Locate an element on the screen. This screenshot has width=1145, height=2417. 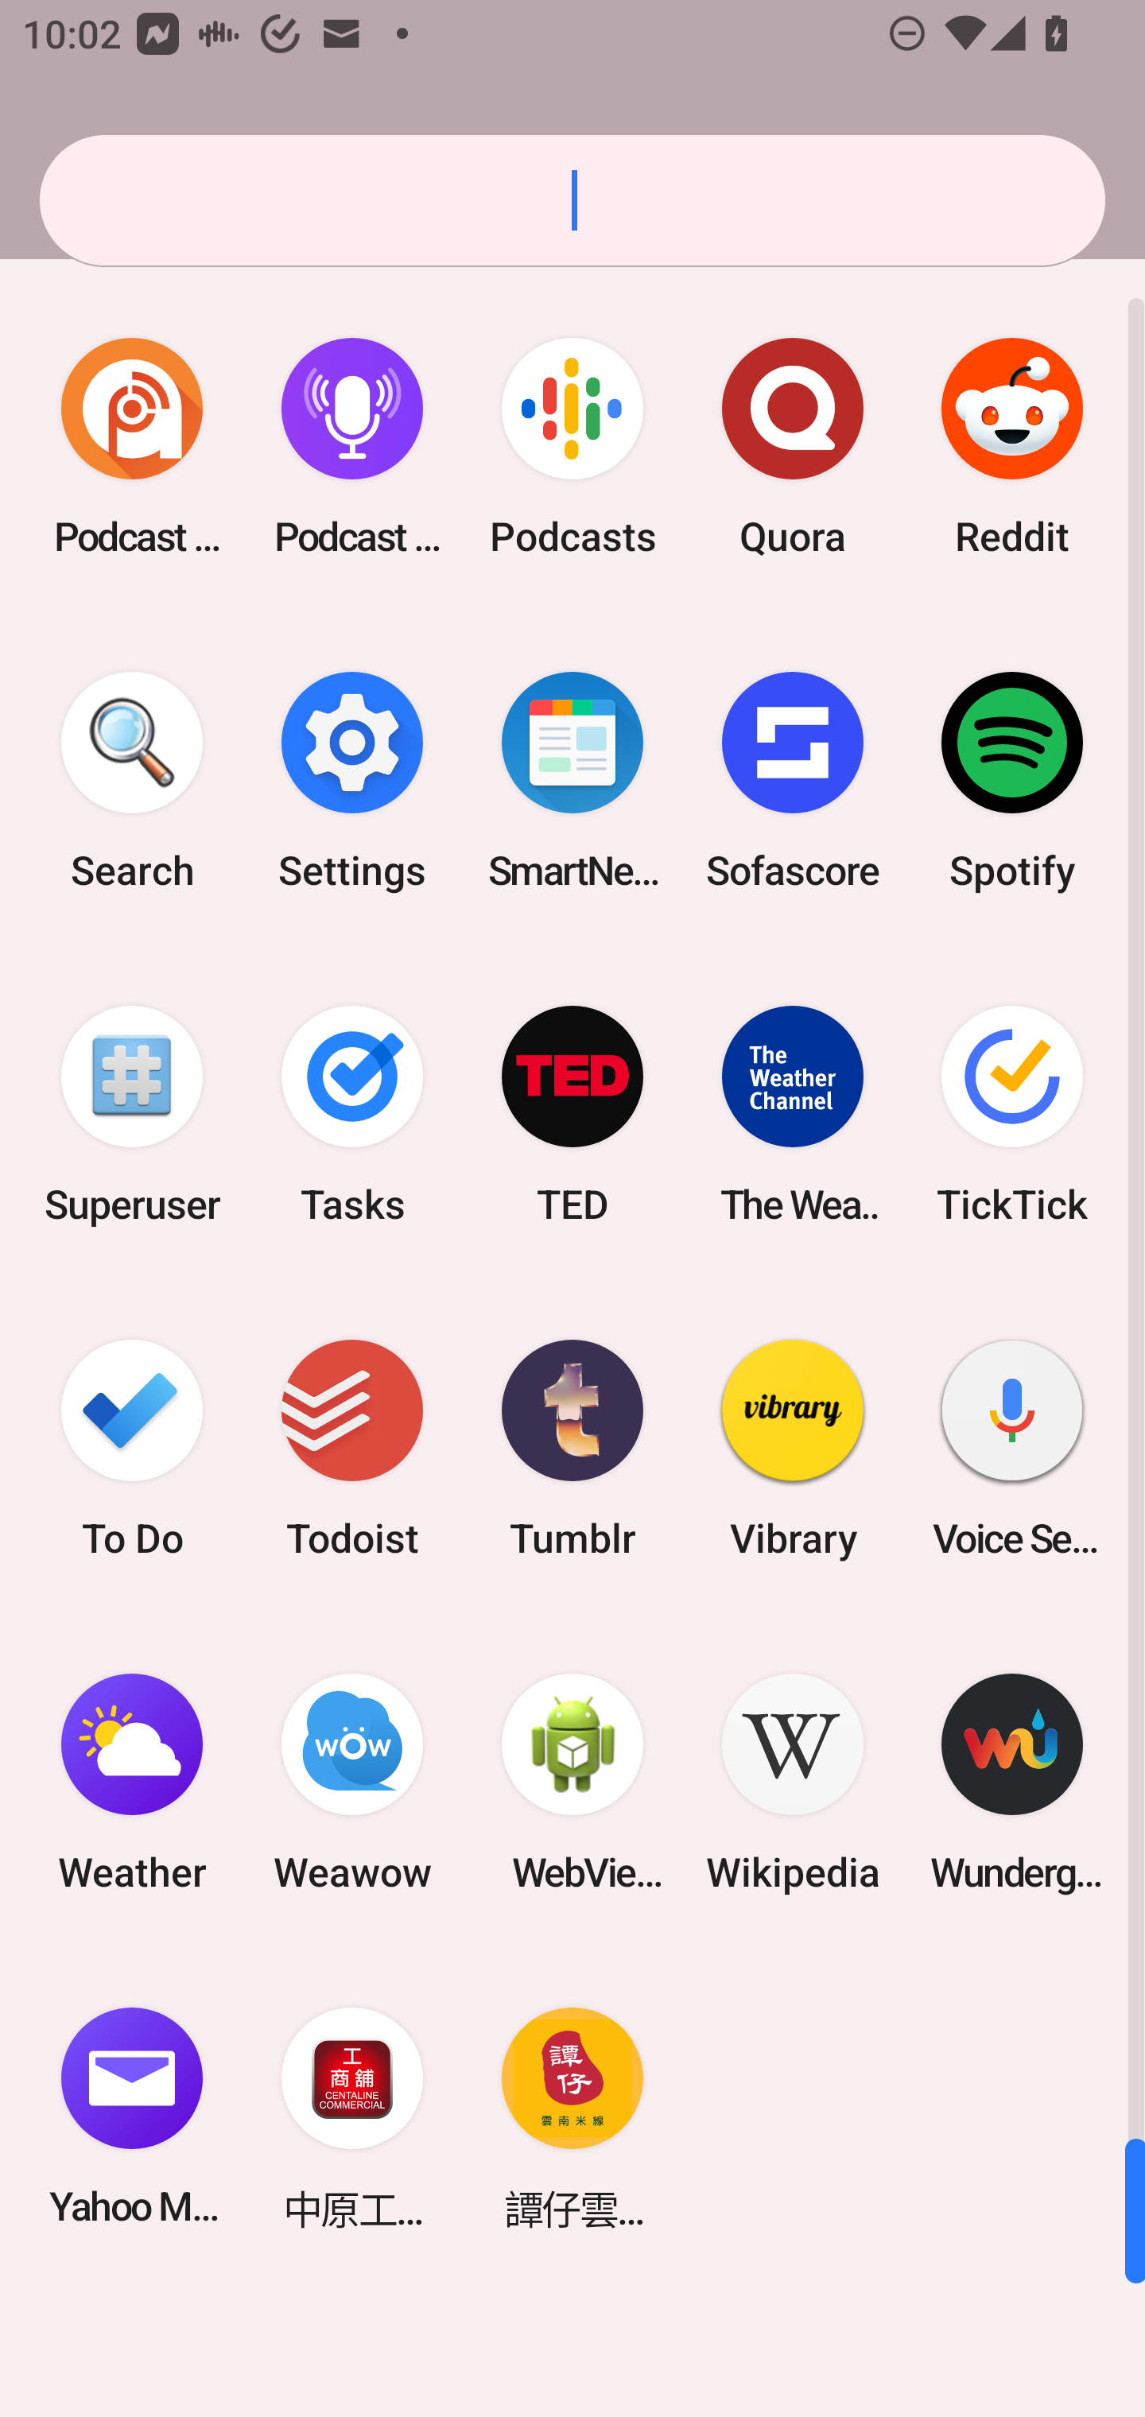
Sofascore is located at coordinates (792, 781).